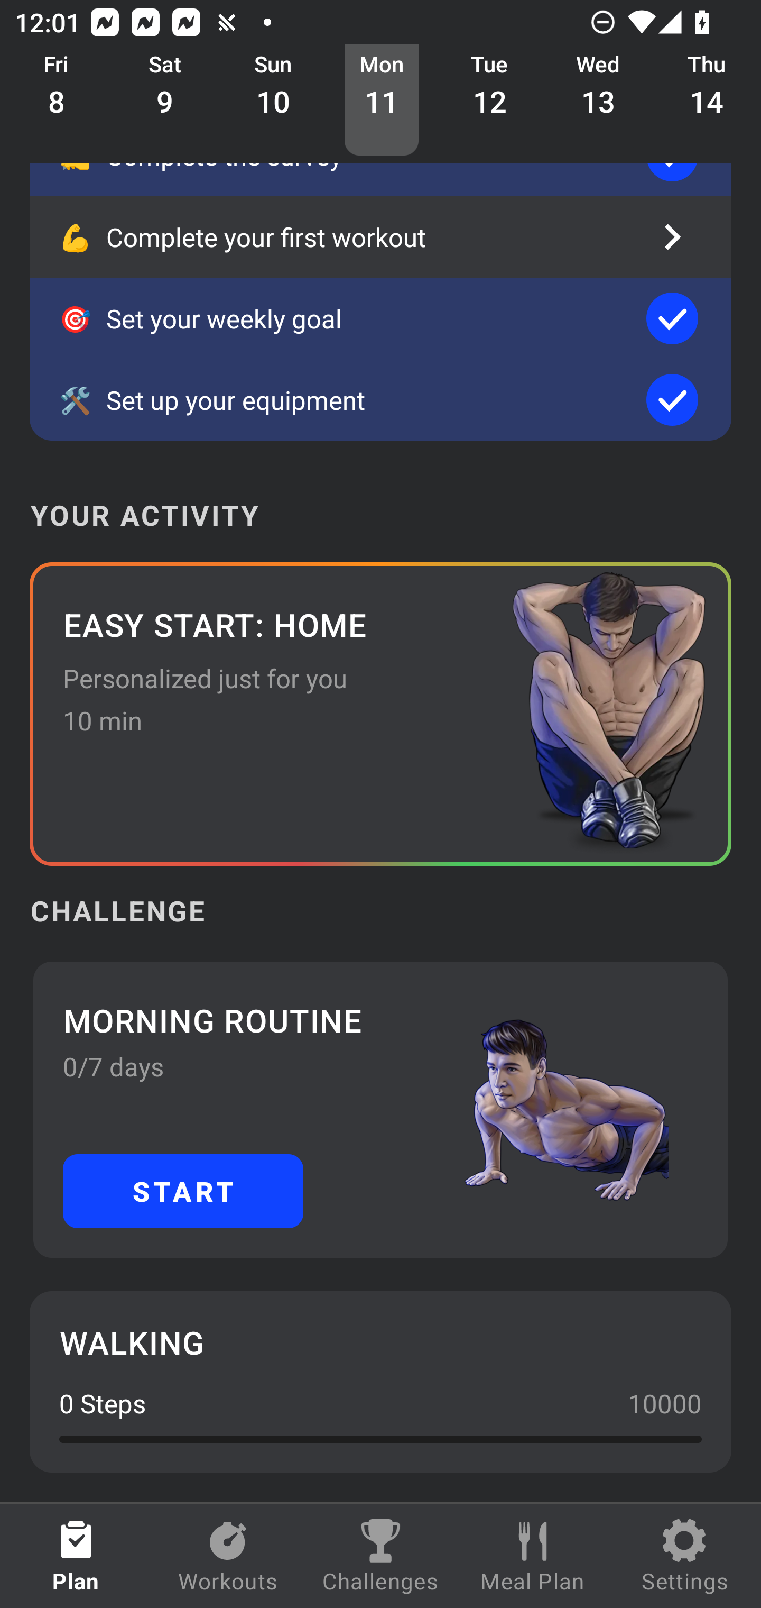 This screenshot has width=761, height=1608. What do you see at coordinates (380, 1110) in the screenshot?
I see `MORNING ROUTINE 0/7 days START` at bounding box center [380, 1110].